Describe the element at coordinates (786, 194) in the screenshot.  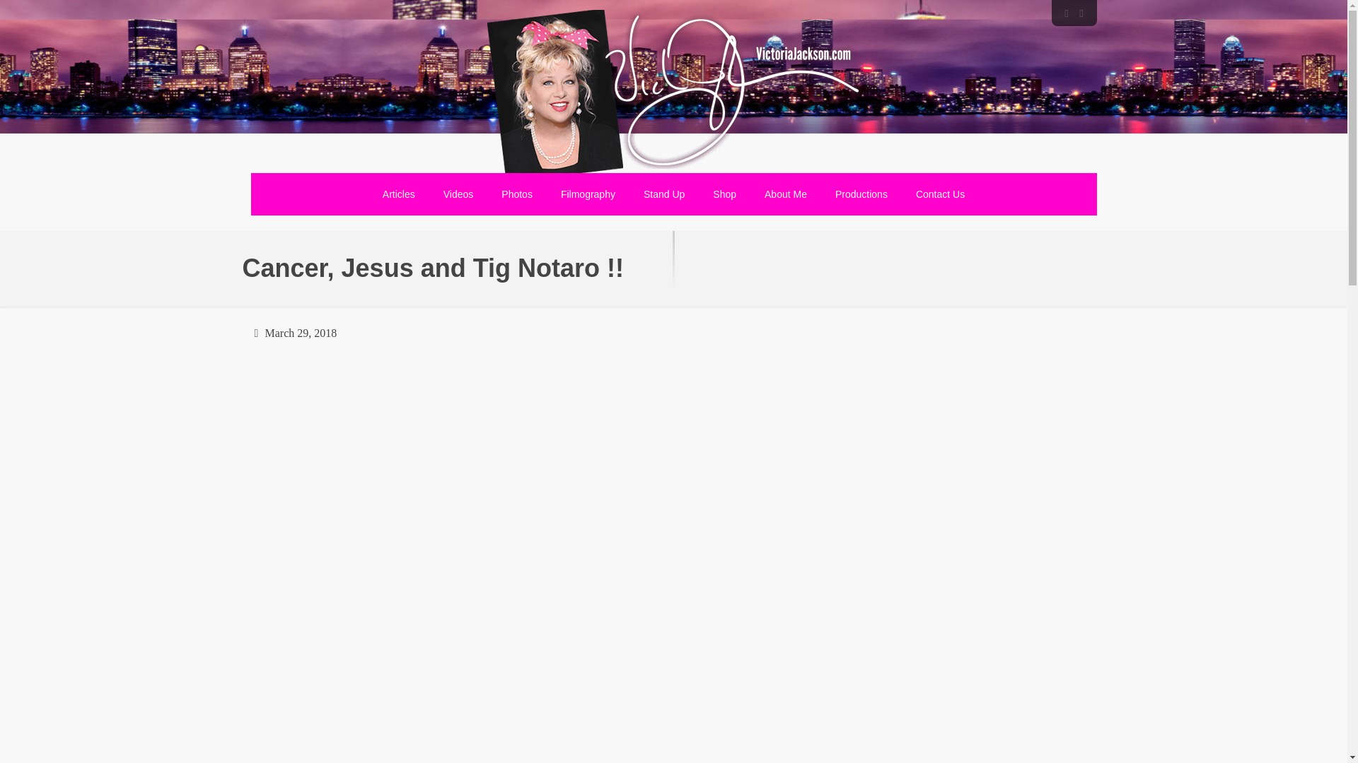
I see `About Me` at that location.